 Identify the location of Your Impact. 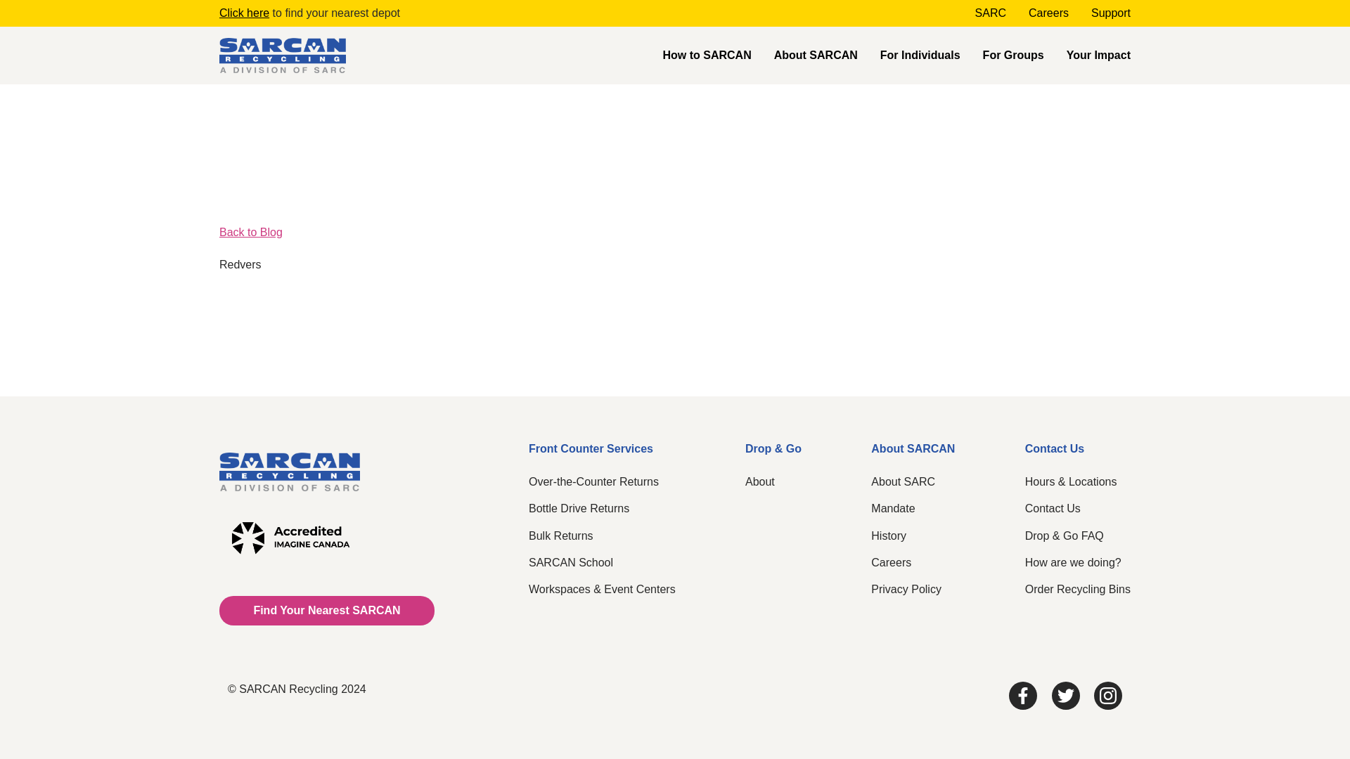
(1098, 55).